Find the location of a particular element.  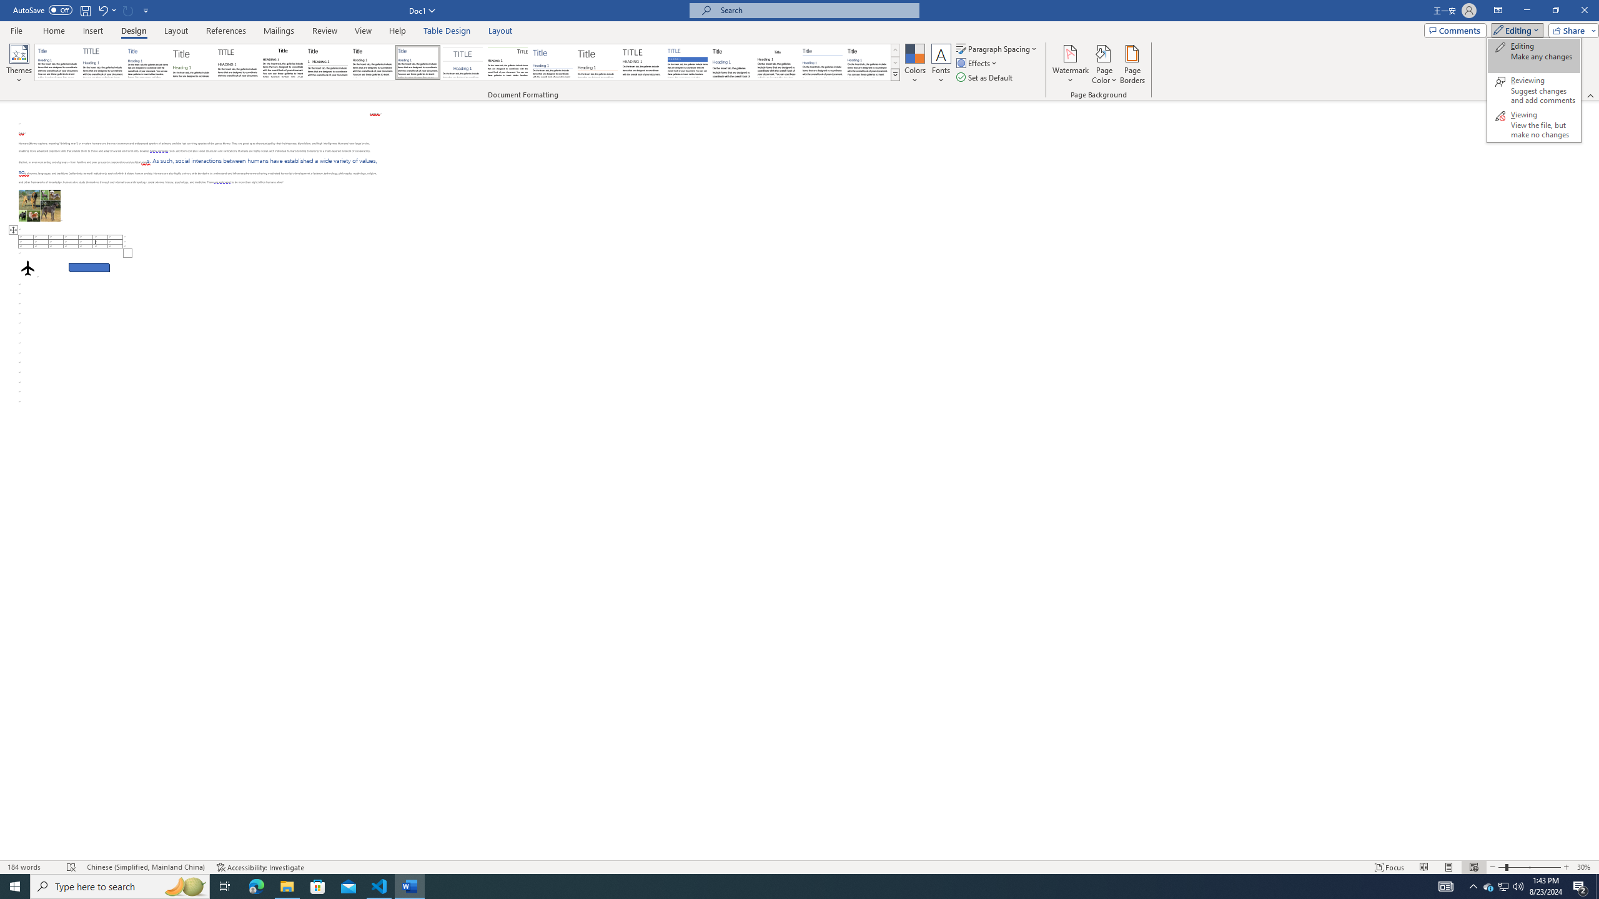

Page Color is located at coordinates (1104, 64).